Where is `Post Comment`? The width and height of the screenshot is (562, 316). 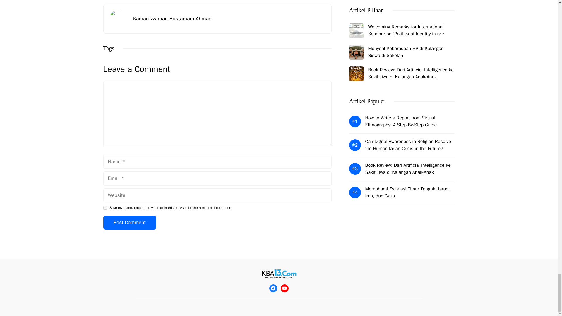 Post Comment is located at coordinates (129, 222).